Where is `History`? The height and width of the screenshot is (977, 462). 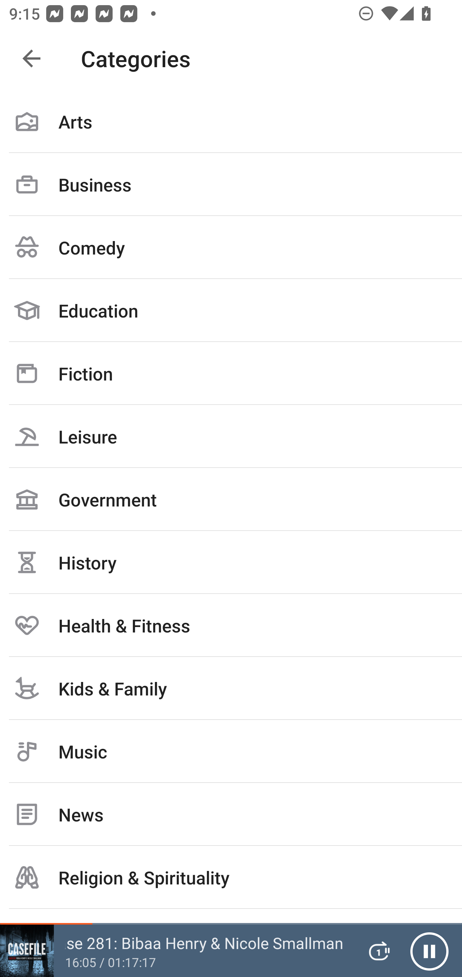
History is located at coordinates (231, 562).